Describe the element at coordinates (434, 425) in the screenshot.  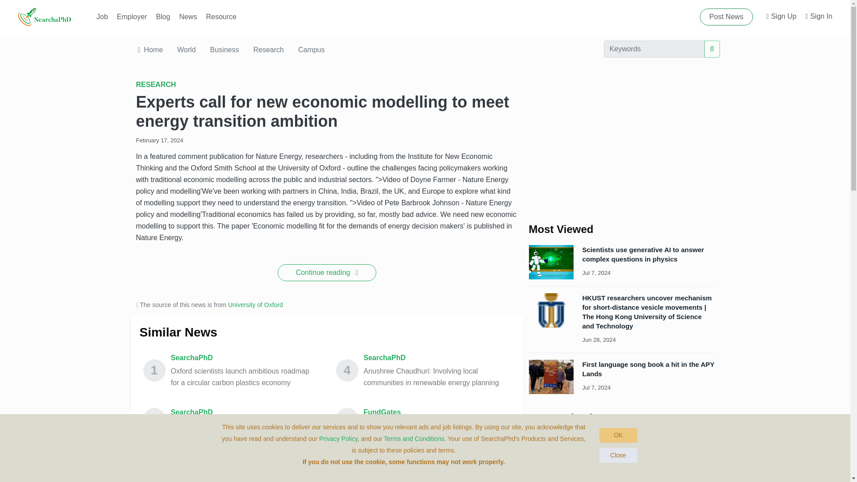
I see `SearchaPhD` at that location.